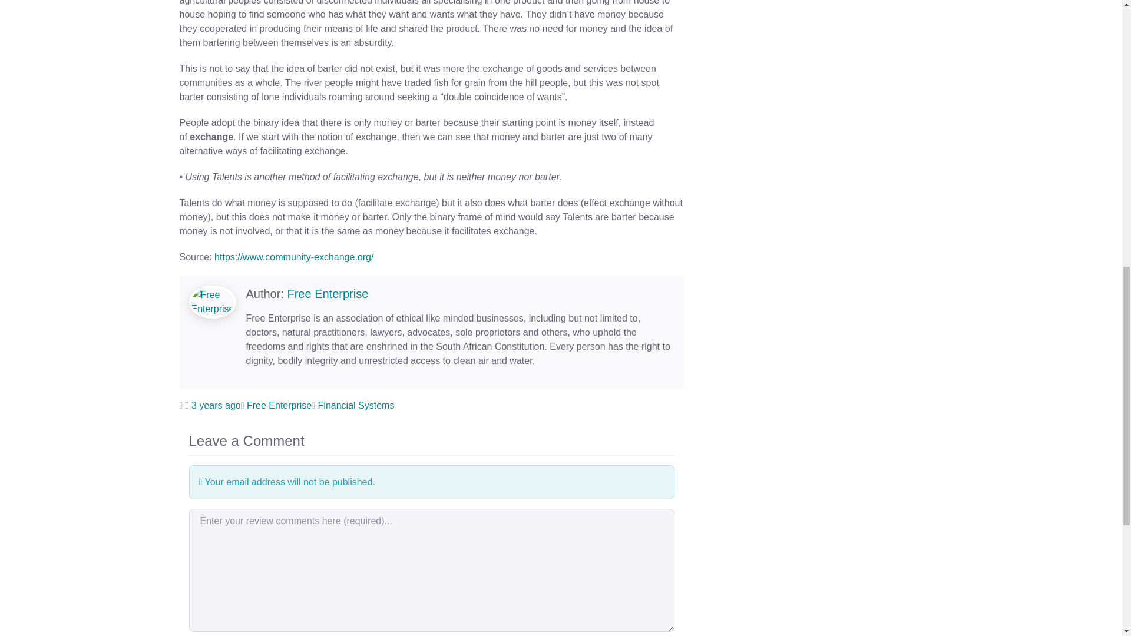 The width and height of the screenshot is (1131, 636). I want to click on Financial Systems, so click(356, 405).